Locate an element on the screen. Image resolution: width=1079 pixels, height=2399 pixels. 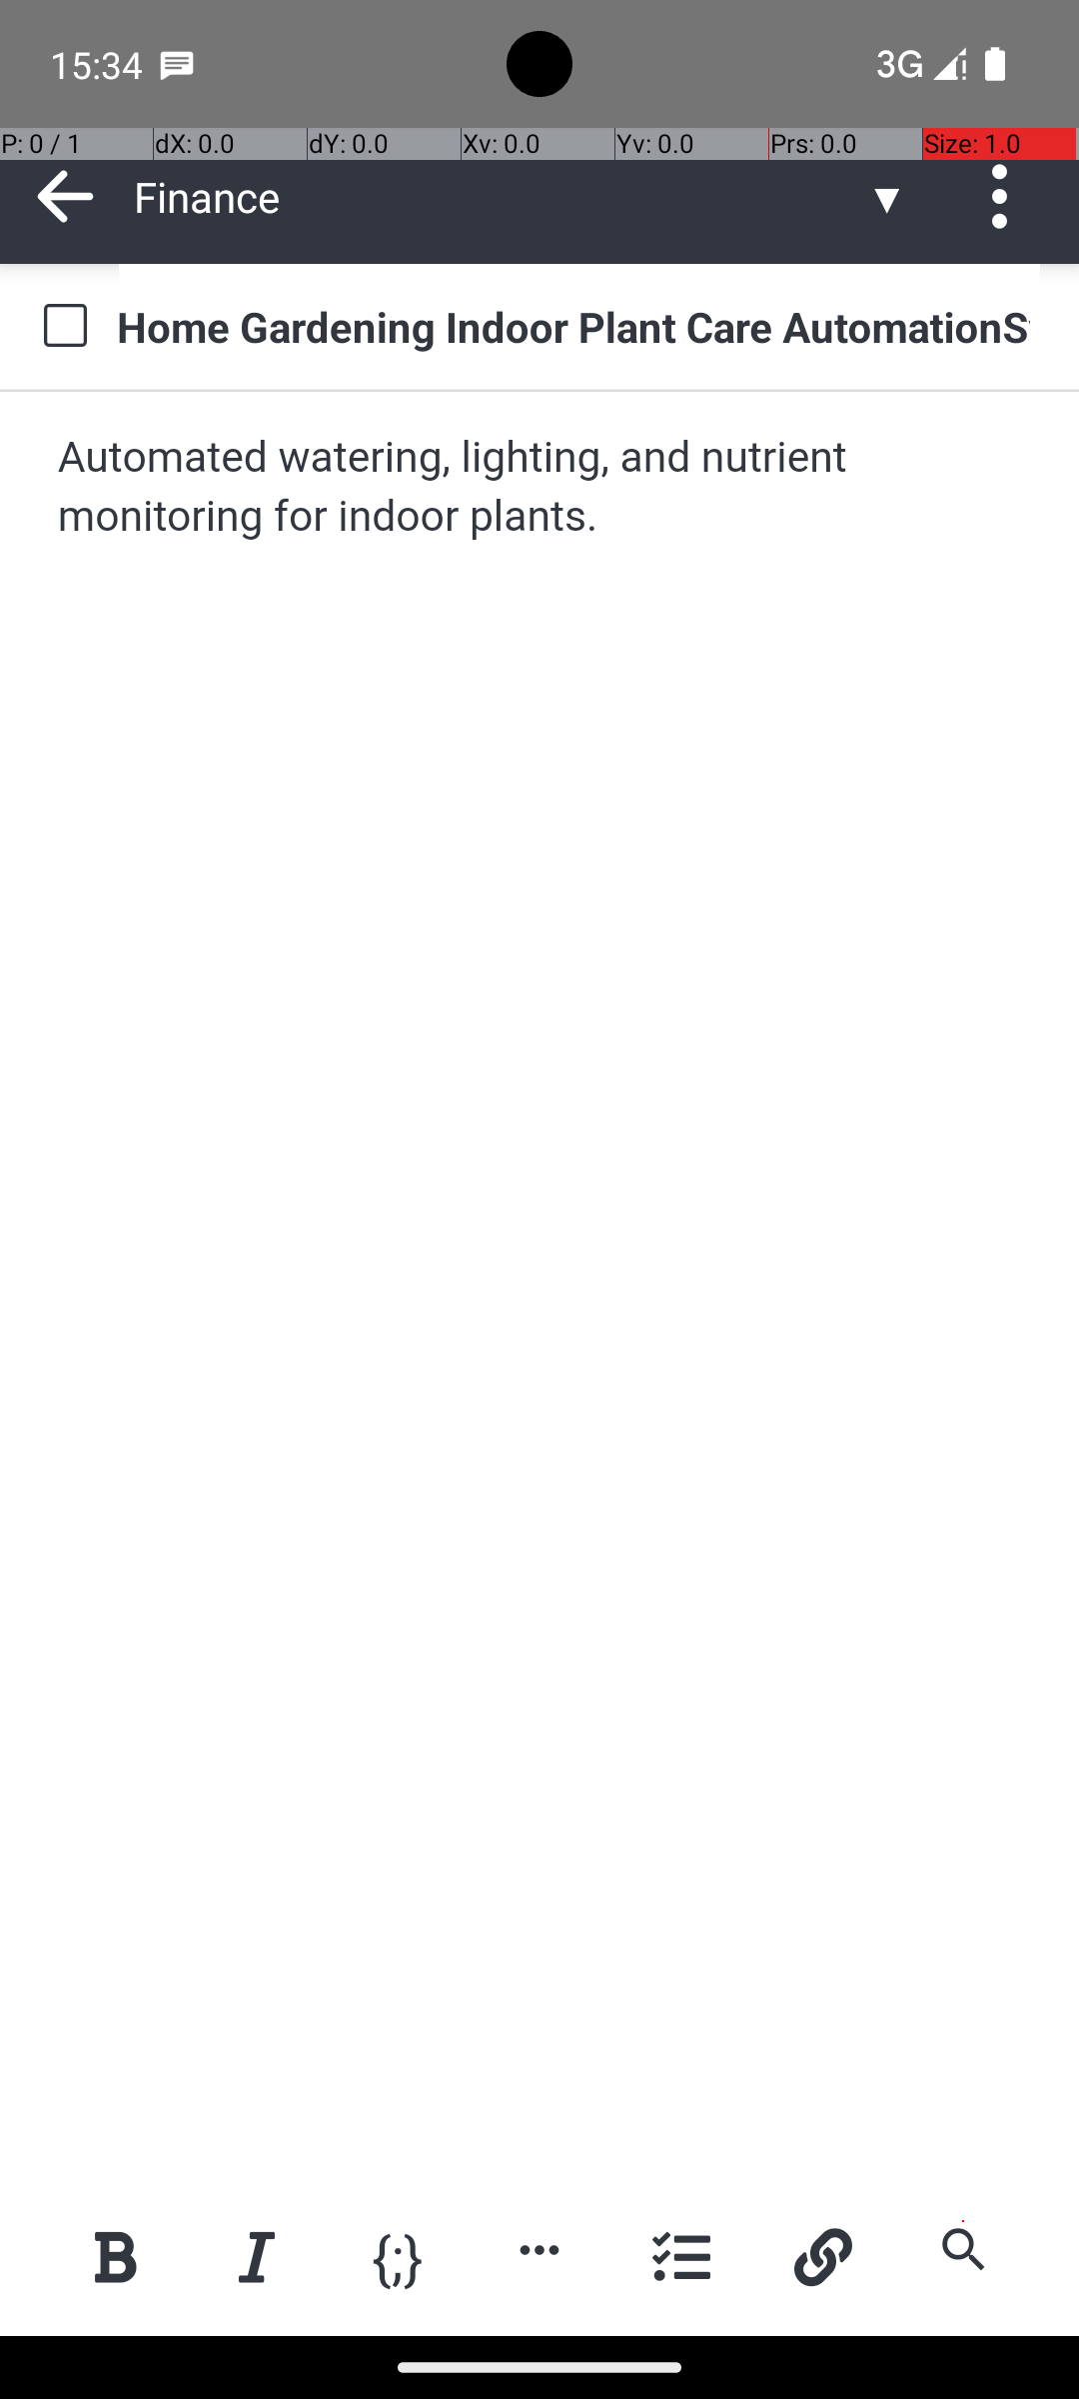
 is located at coordinates (1007, 196).